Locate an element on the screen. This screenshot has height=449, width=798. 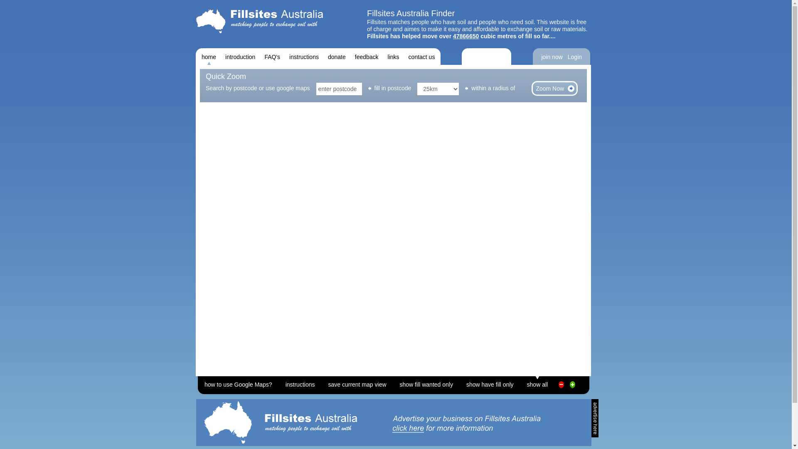
feedback is located at coordinates (367, 57).